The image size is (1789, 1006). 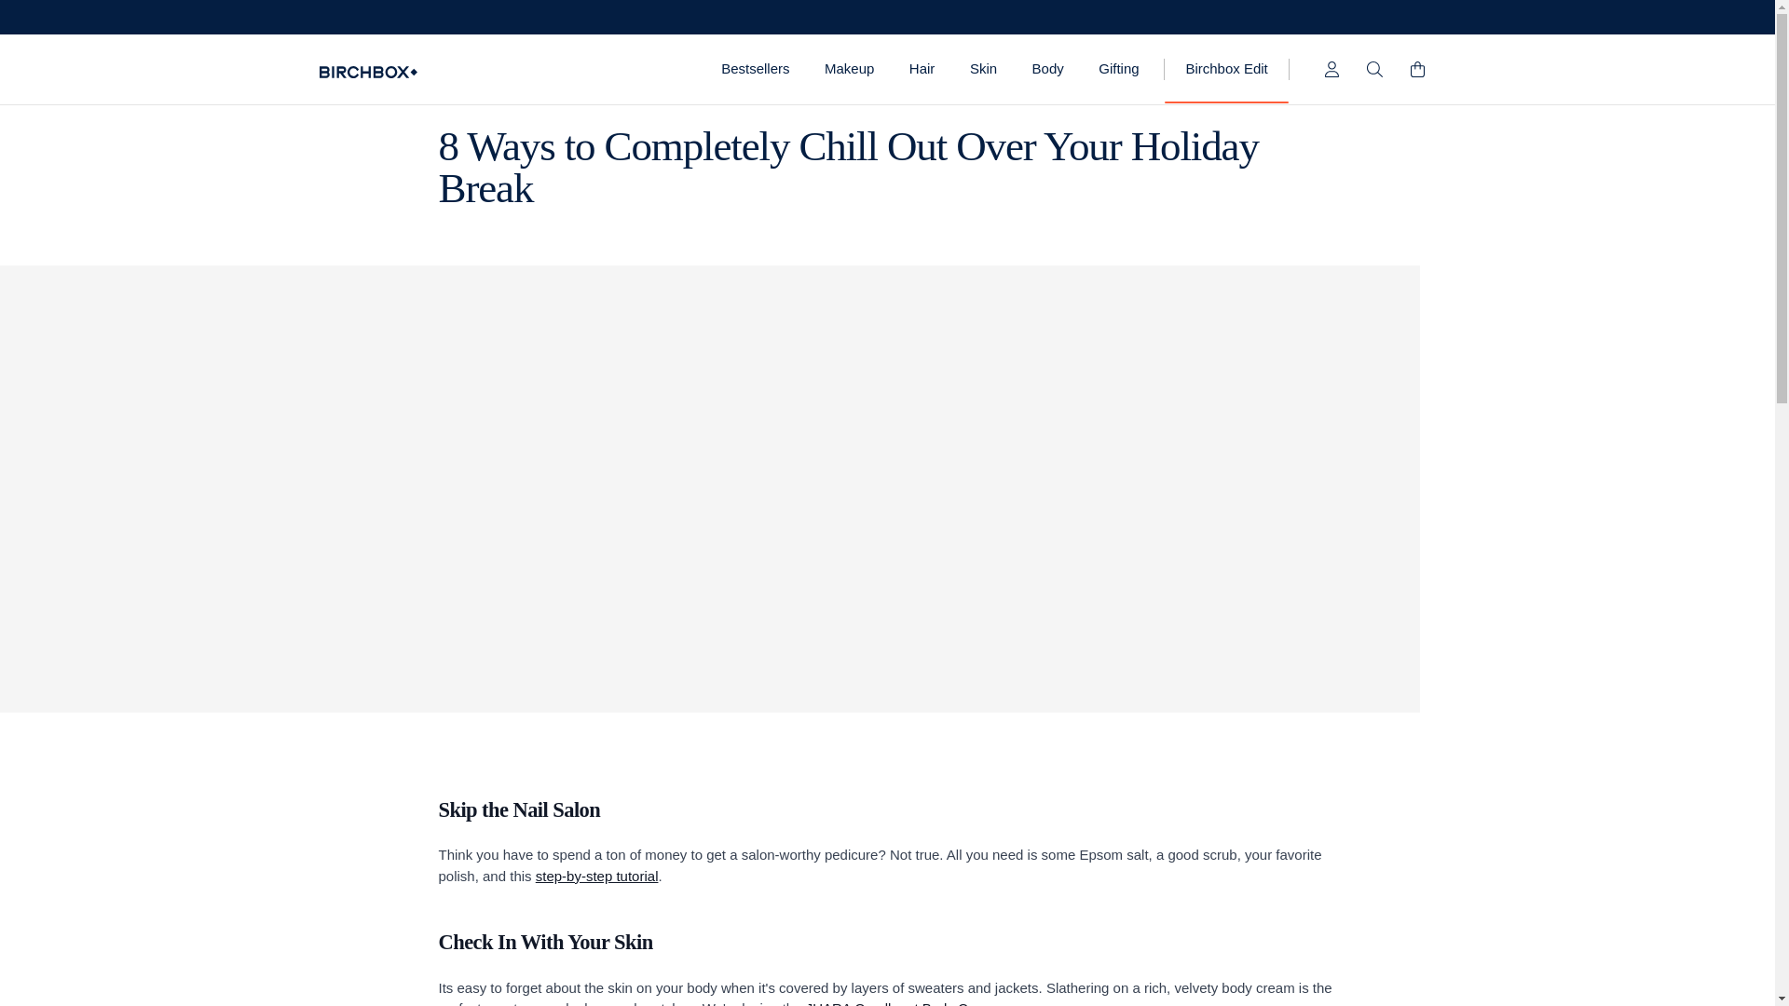 What do you see at coordinates (596, 876) in the screenshot?
I see `step-by-step tutorial` at bounding box center [596, 876].